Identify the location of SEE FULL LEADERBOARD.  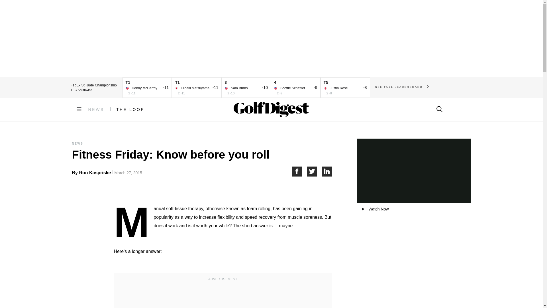
(402, 87).